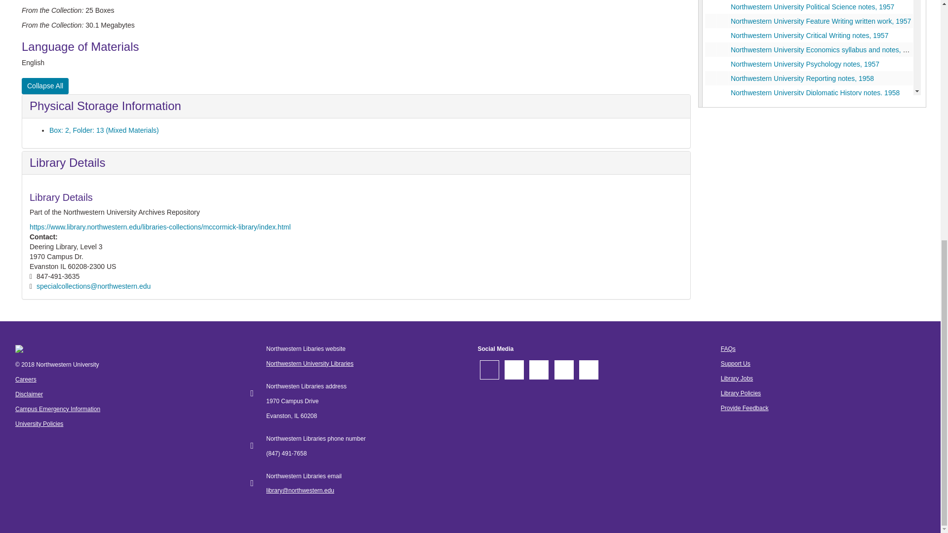 This screenshot has width=948, height=533. Describe the element at coordinates (809, 7) in the screenshot. I see `Northwestern University Political Science notes` at that location.